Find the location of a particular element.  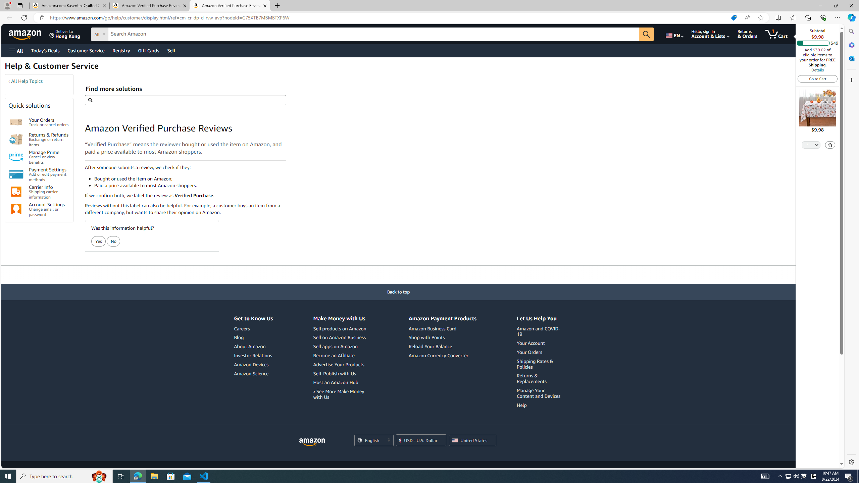

Self-Publish with Us is located at coordinates (340, 374).